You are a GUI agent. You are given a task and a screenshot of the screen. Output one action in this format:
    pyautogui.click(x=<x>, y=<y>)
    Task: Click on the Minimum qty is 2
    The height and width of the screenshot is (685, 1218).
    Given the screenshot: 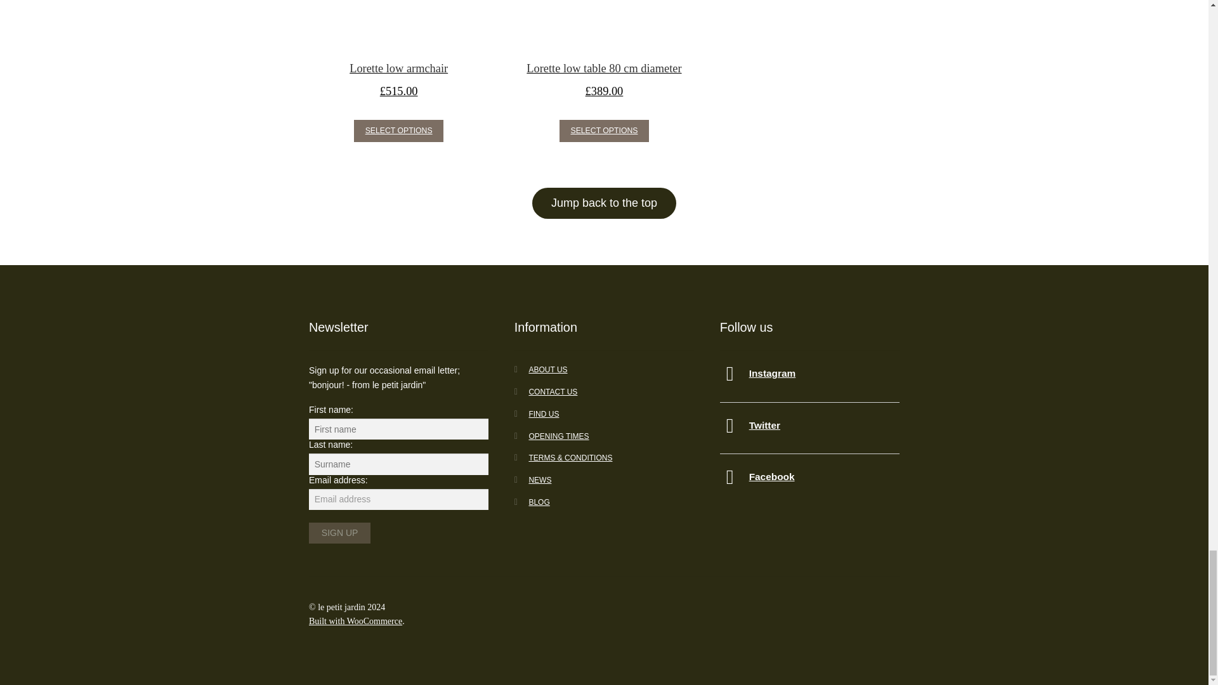 What is the action you would take?
    pyautogui.click(x=398, y=131)
    